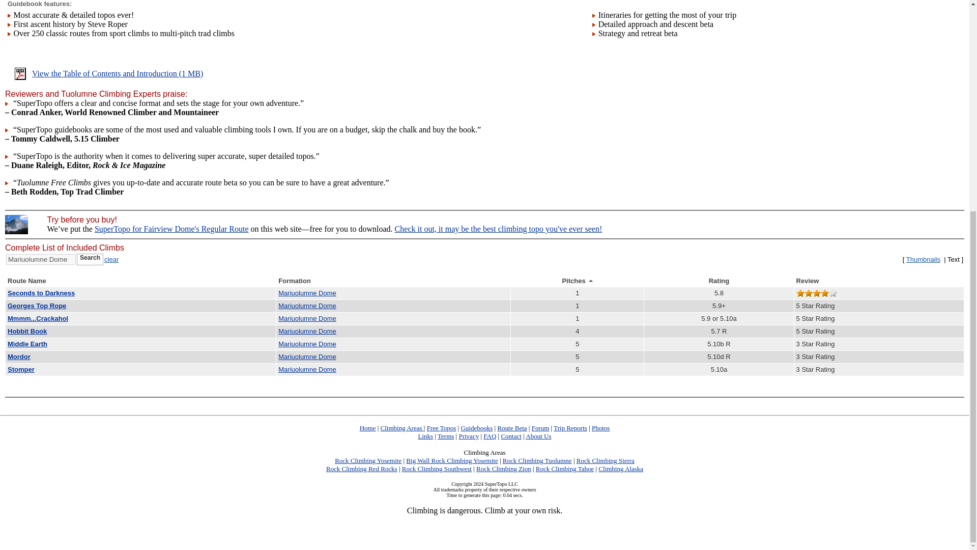  Describe the element at coordinates (307, 306) in the screenshot. I see `Mariuolumne Dome` at that location.